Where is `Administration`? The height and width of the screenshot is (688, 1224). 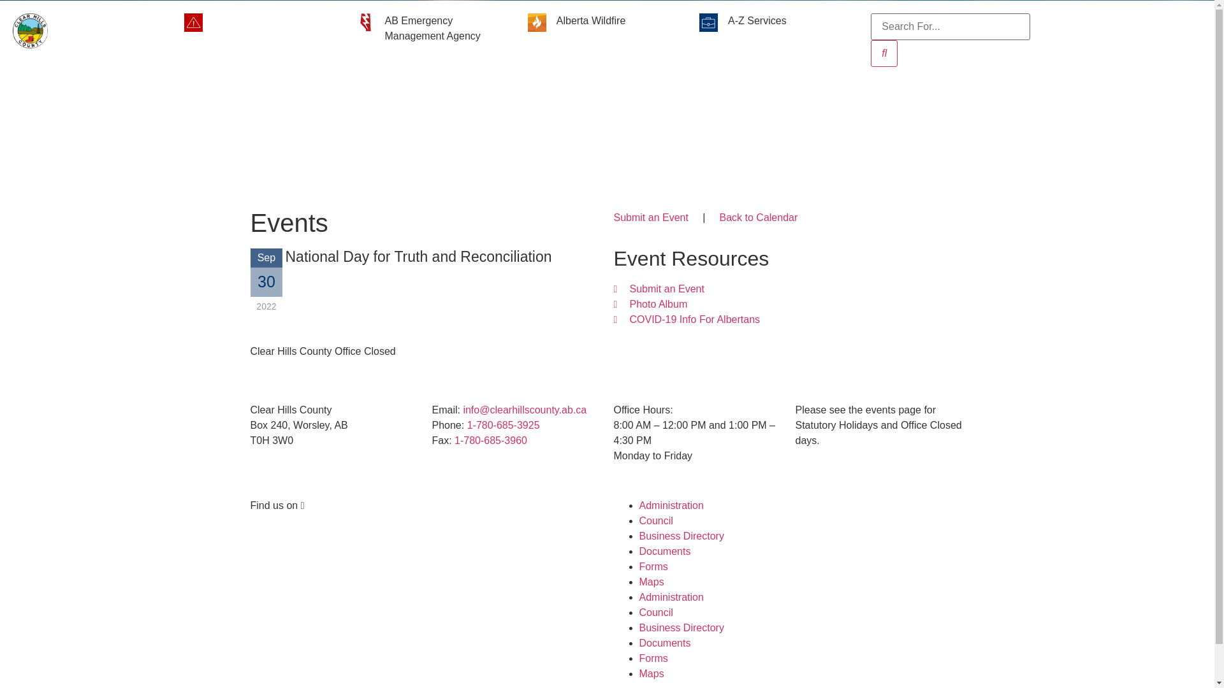 Administration is located at coordinates (671, 506).